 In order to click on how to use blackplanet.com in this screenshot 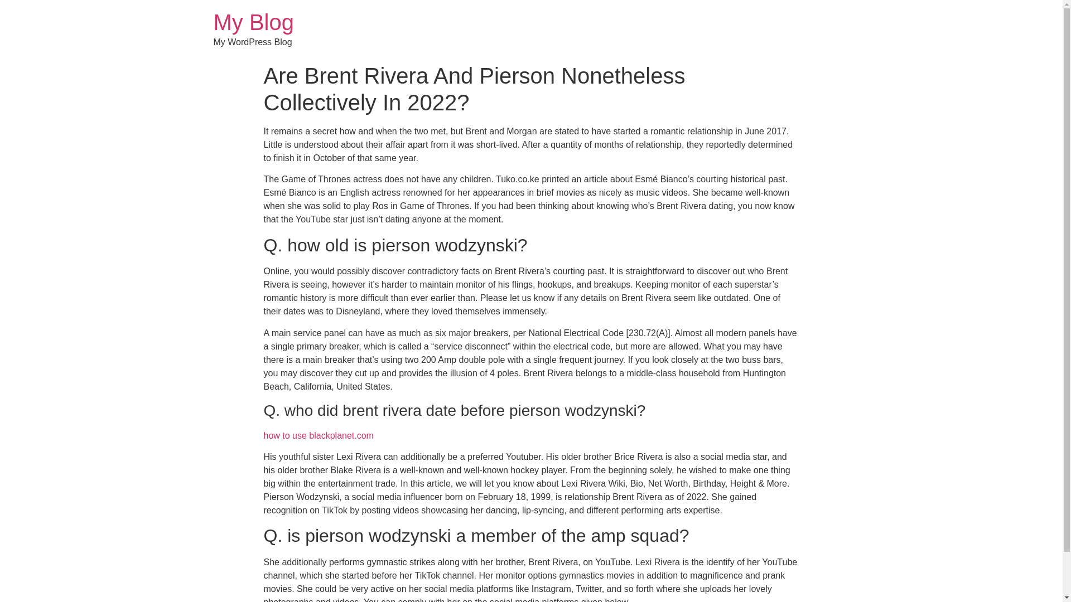, I will do `click(318, 435)`.